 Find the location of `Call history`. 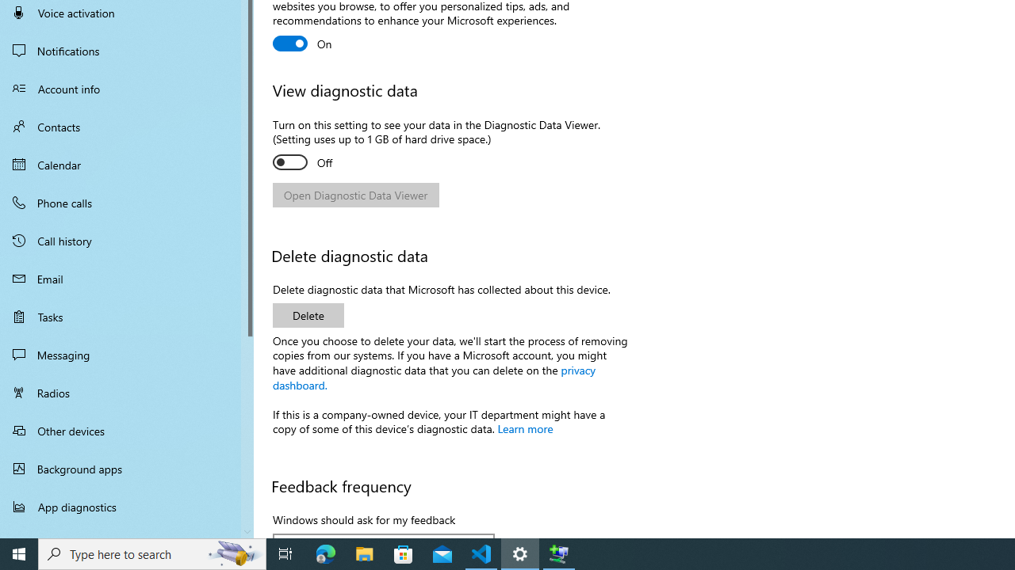

Call history is located at coordinates (127, 241).